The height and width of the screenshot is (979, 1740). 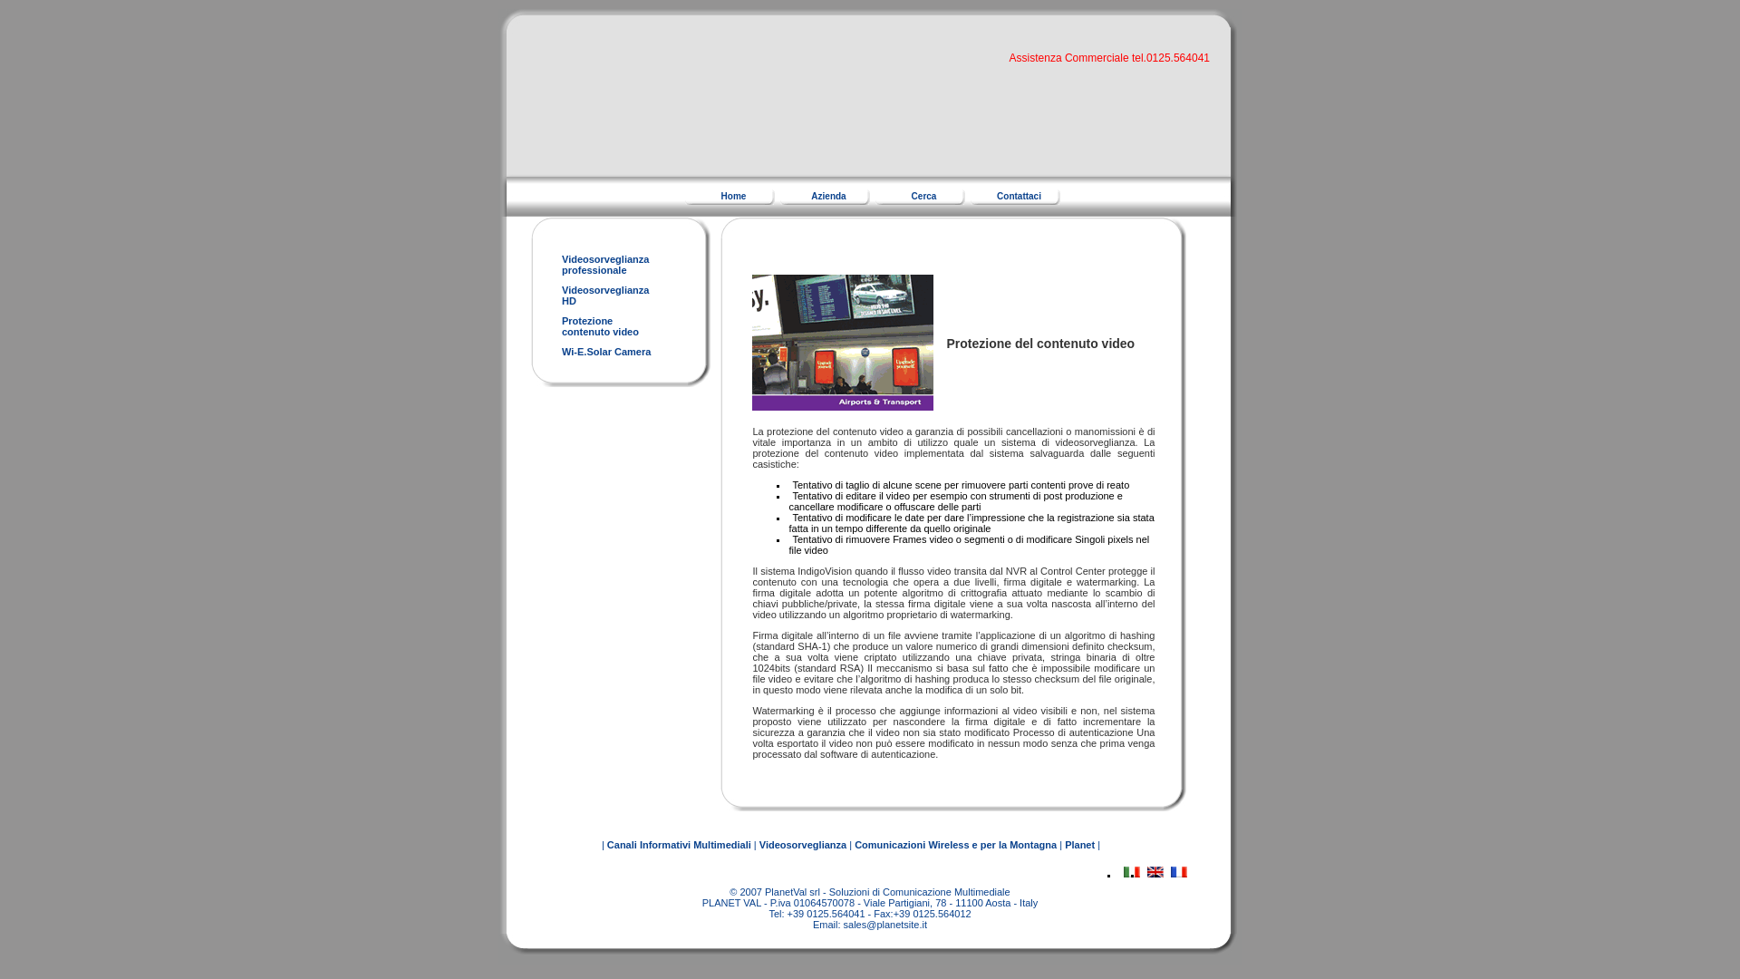 What do you see at coordinates (955, 845) in the screenshot?
I see `Cerca` at bounding box center [955, 845].